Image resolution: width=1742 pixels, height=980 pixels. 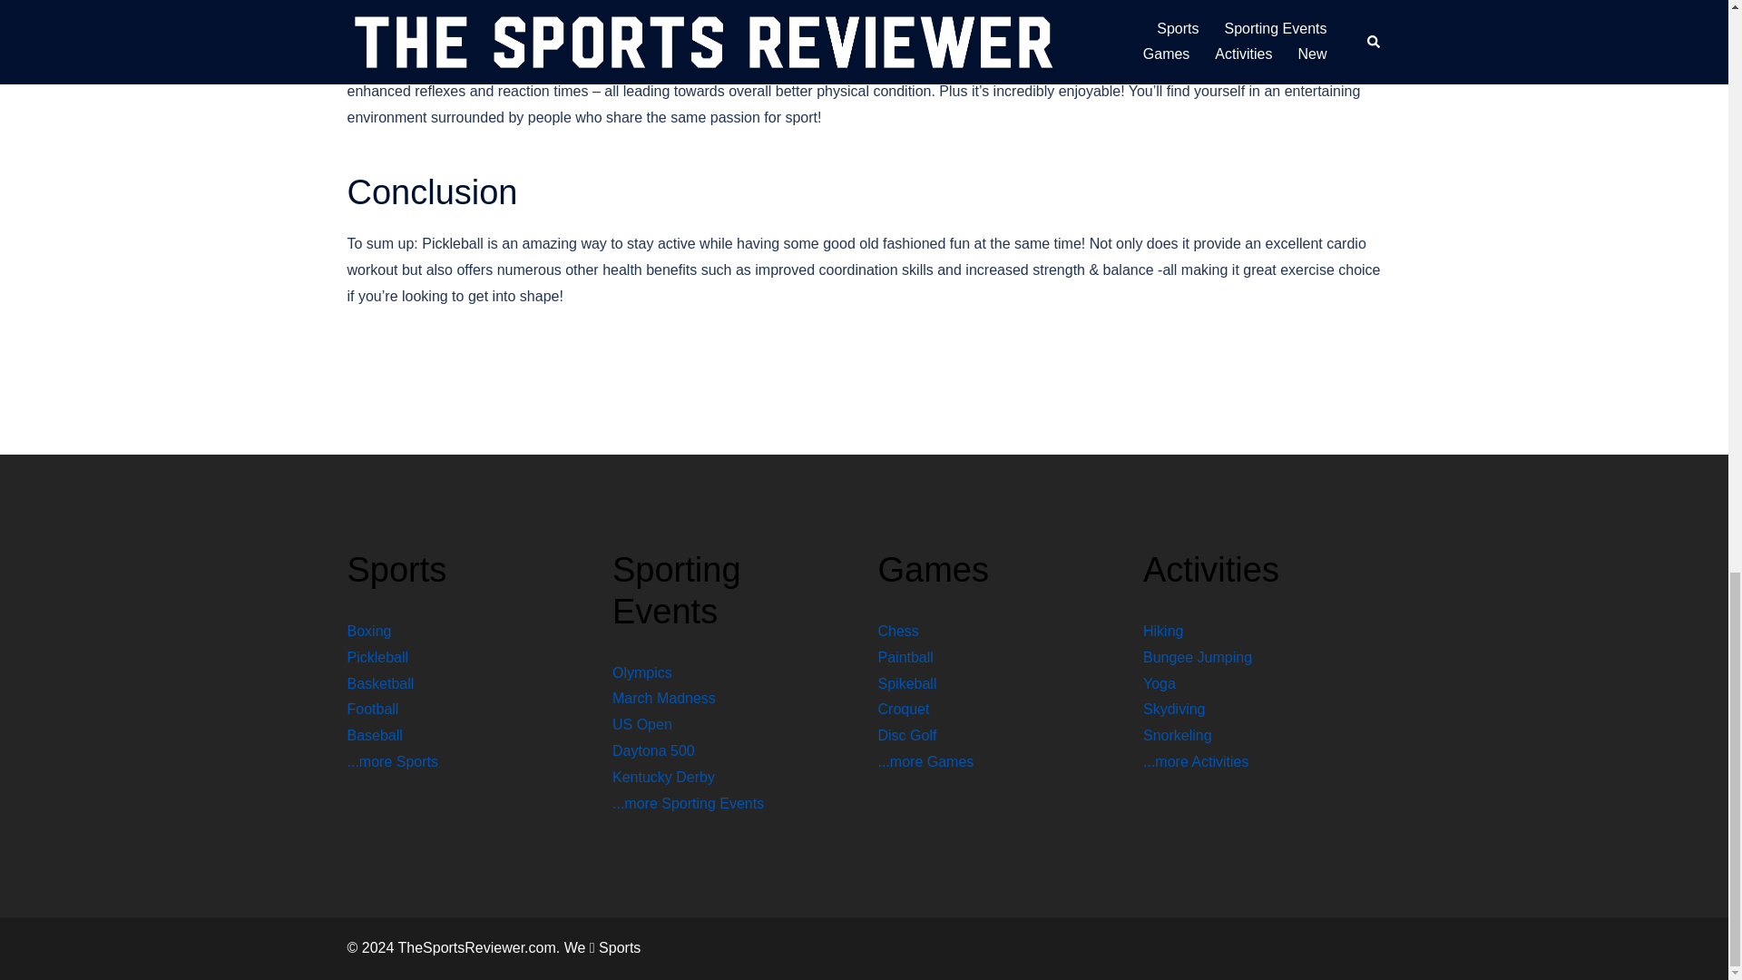 I want to click on Basketball, so click(x=380, y=684).